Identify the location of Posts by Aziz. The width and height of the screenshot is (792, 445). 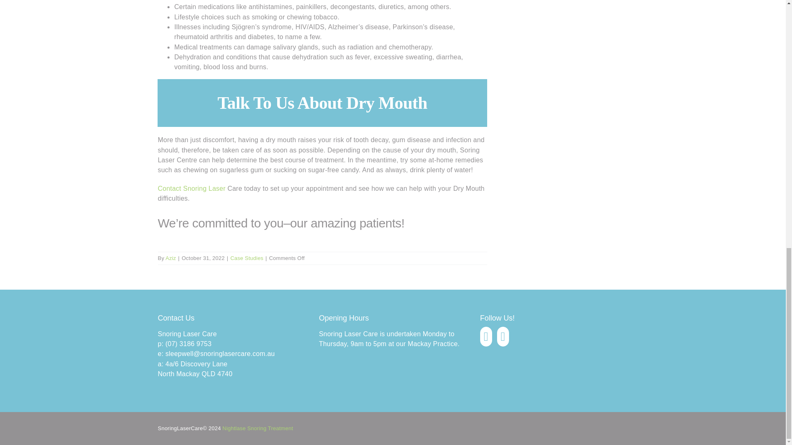
(171, 258).